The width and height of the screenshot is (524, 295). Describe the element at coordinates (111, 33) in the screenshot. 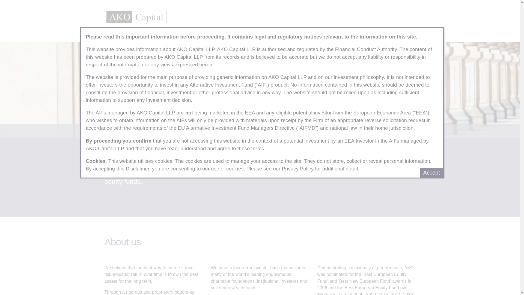

I see `Home` at that location.